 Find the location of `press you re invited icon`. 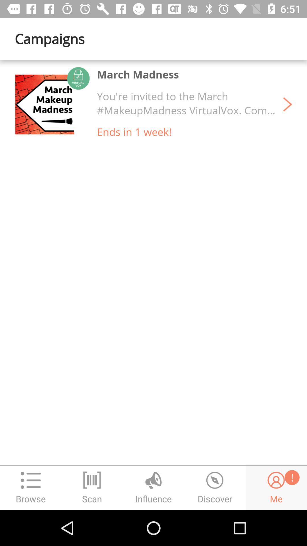

press you re invited icon is located at coordinates (186, 103).